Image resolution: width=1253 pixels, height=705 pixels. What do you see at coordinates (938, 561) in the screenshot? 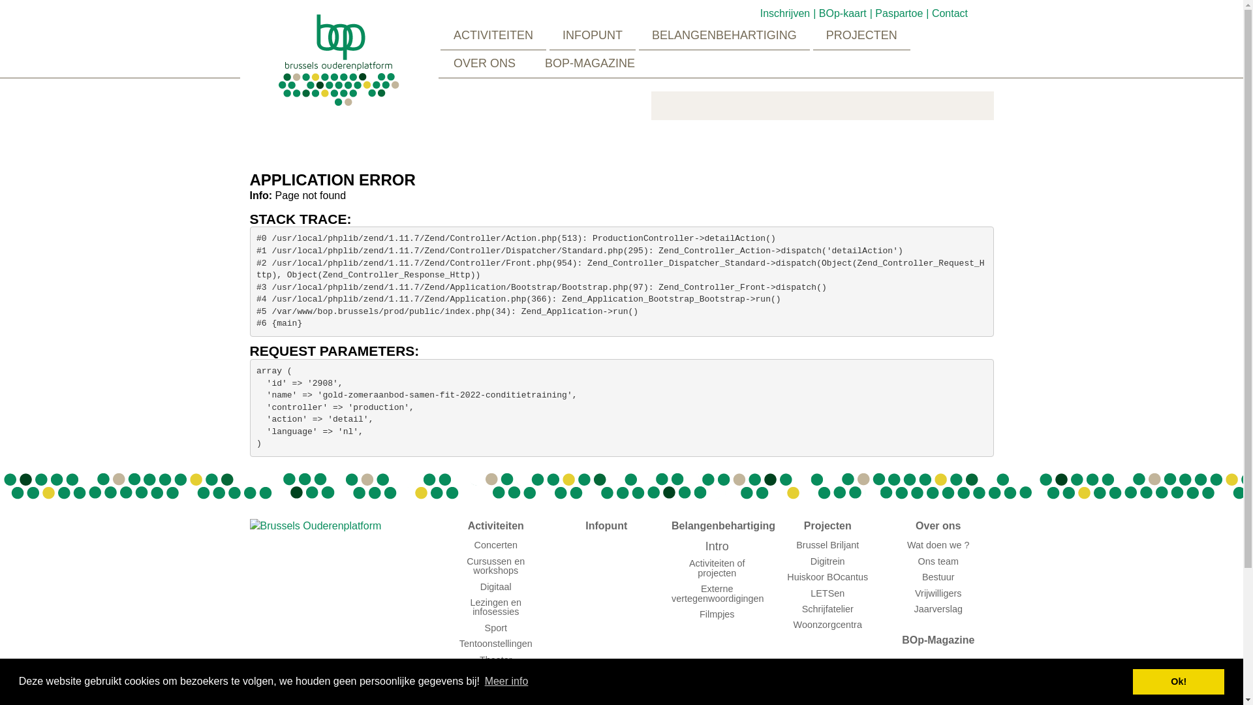
I see `Ons team` at bounding box center [938, 561].